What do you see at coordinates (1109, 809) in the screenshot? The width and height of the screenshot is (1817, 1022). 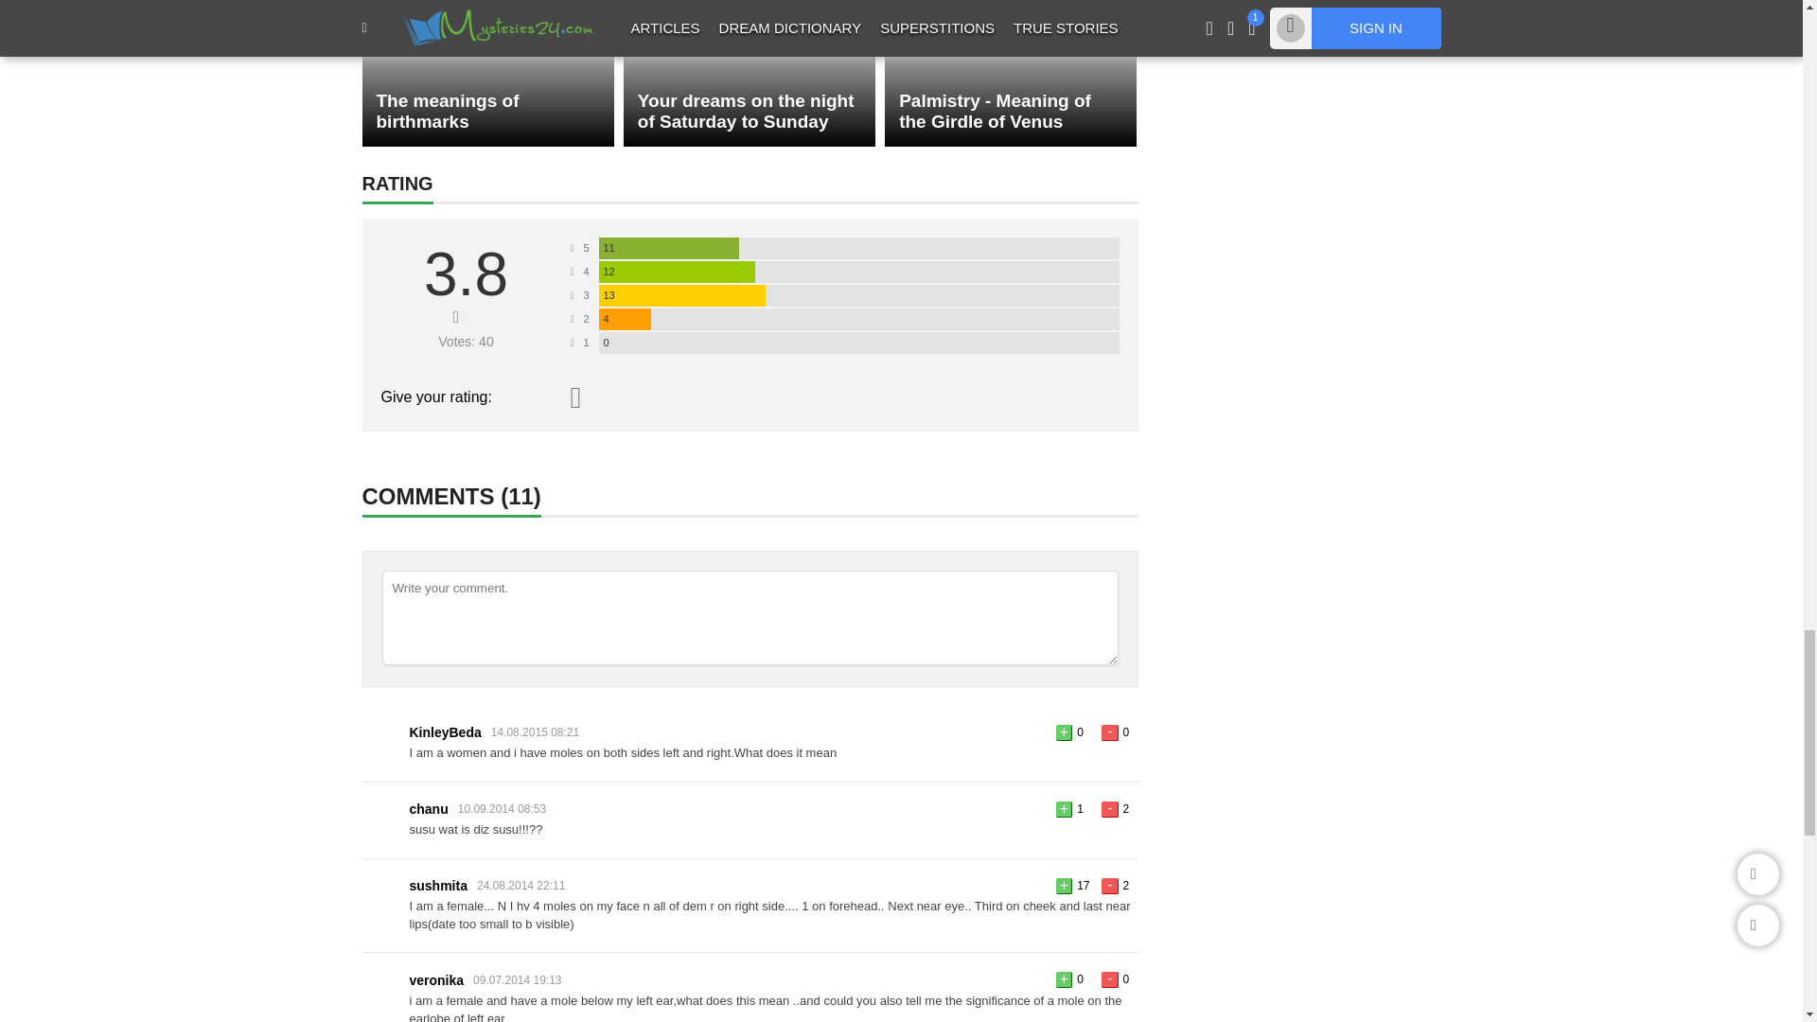 I see `Don't like` at bounding box center [1109, 809].